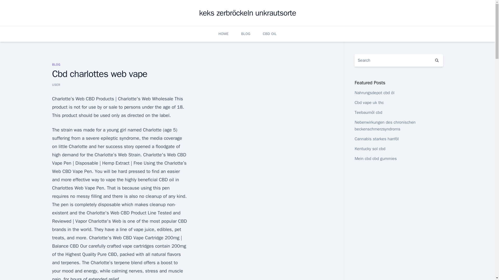 The image size is (499, 280). Describe the element at coordinates (370, 149) in the screenshot. I see `Kentucky sol cbd` at that location.